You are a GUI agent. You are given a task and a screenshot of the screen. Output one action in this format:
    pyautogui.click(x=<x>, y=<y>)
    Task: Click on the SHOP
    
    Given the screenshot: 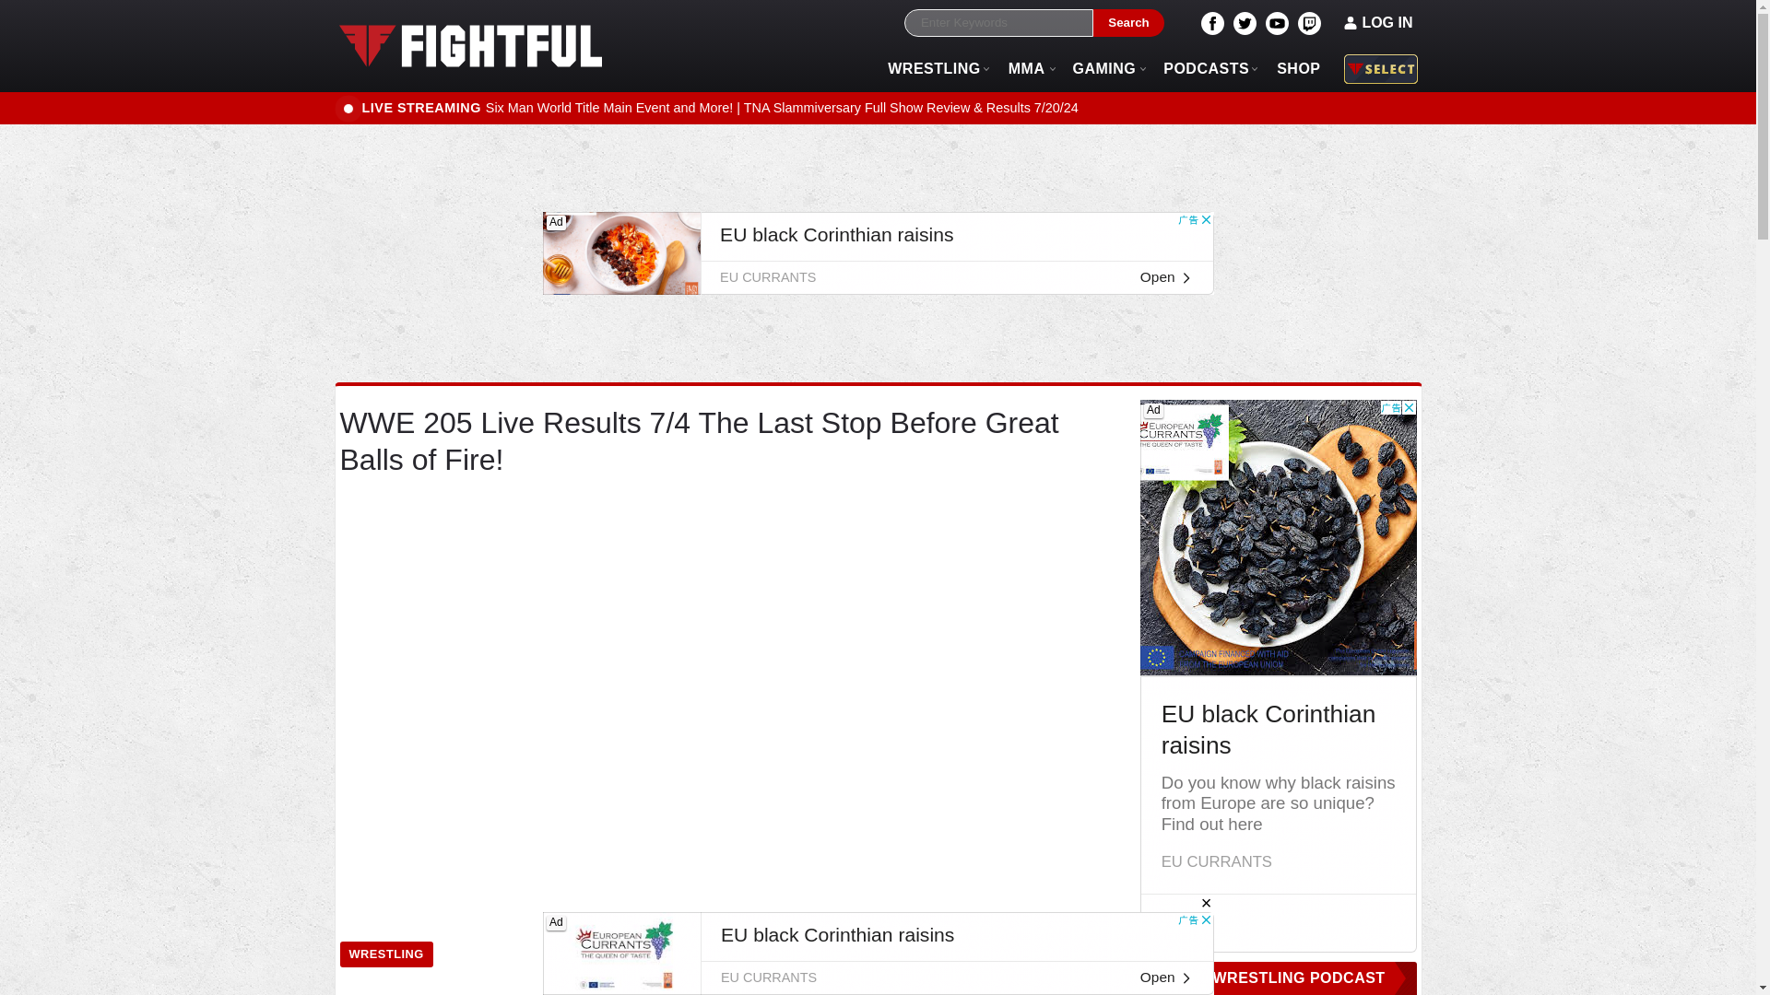 What is the action you would take?
    pyautogui.click(x=1298, y=68)
    